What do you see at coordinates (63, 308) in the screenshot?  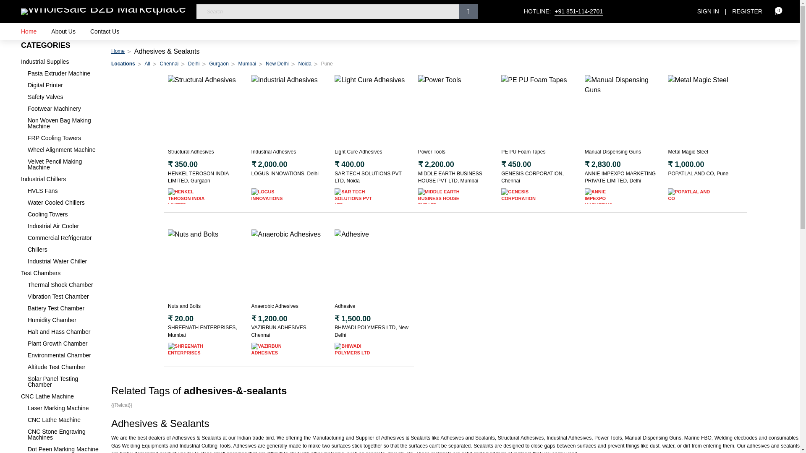 I see `Battery Test Chamber` at bounding box center [63, 308].